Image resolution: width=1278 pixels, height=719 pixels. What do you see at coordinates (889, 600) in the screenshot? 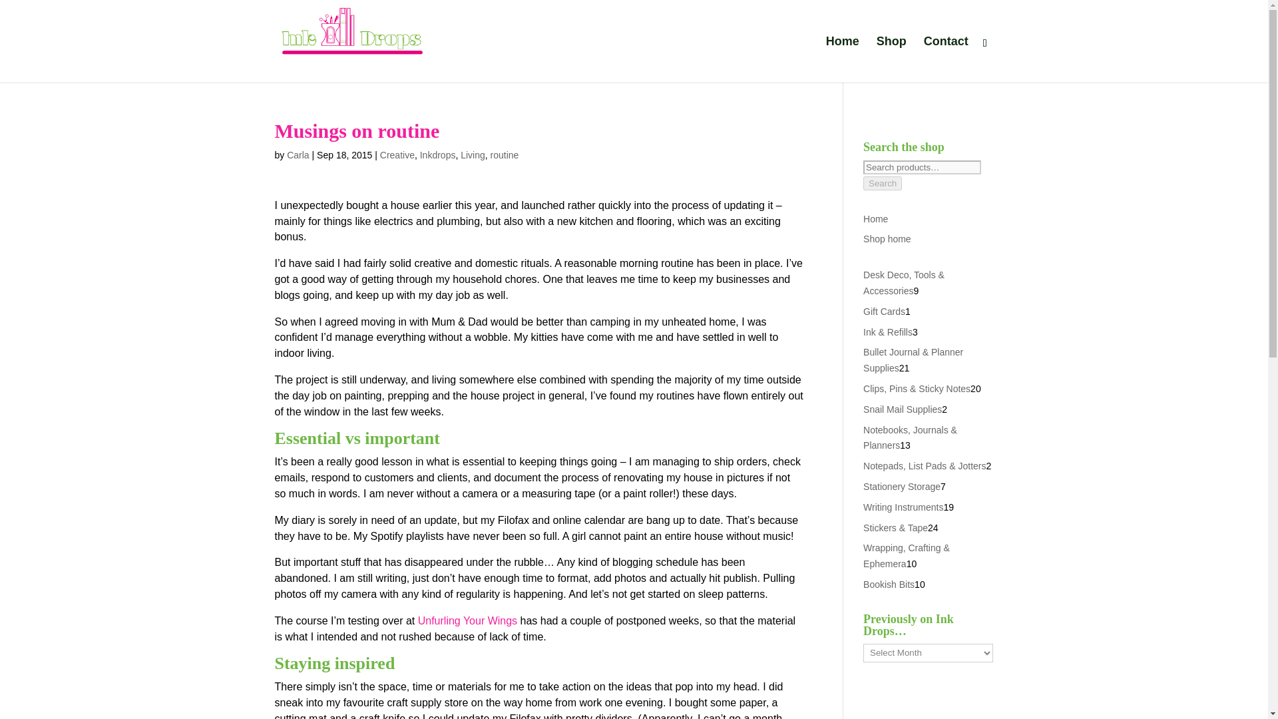
I see `Bookish Bits` at bounding box center [889, 600].